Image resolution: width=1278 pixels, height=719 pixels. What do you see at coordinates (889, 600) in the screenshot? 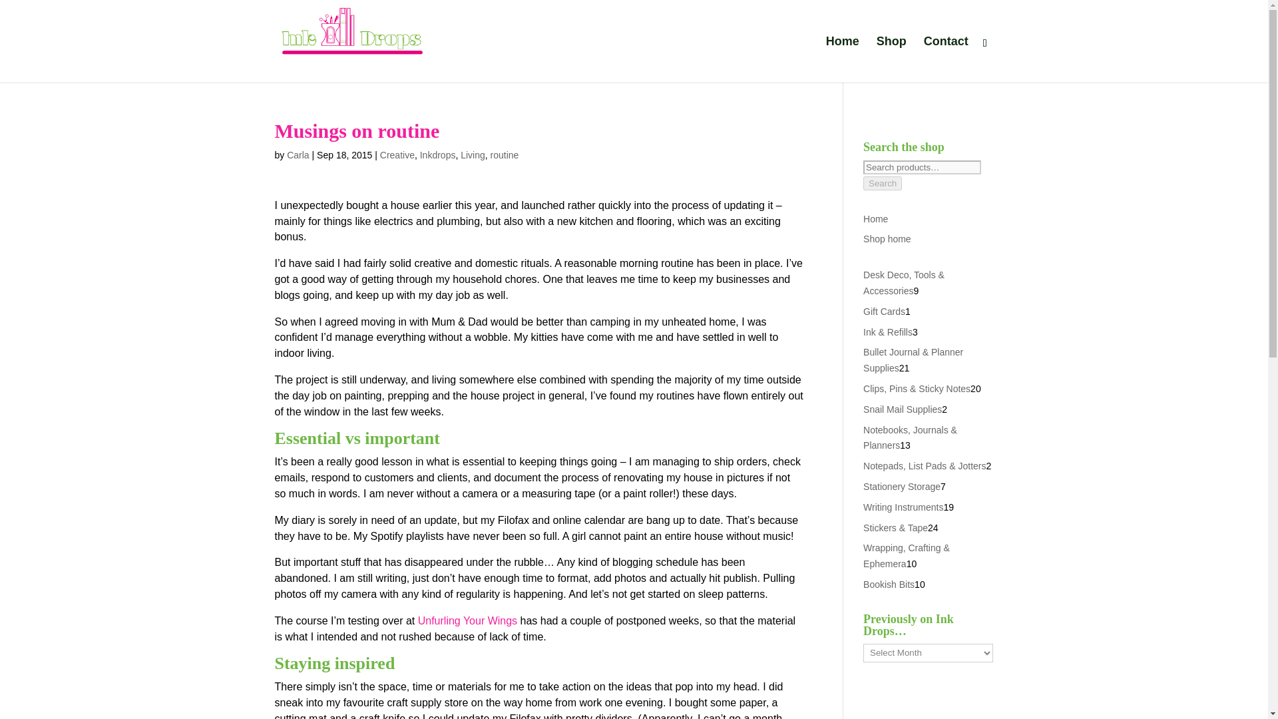
I see `Bookish Bits` at bounding box center [889, 600].